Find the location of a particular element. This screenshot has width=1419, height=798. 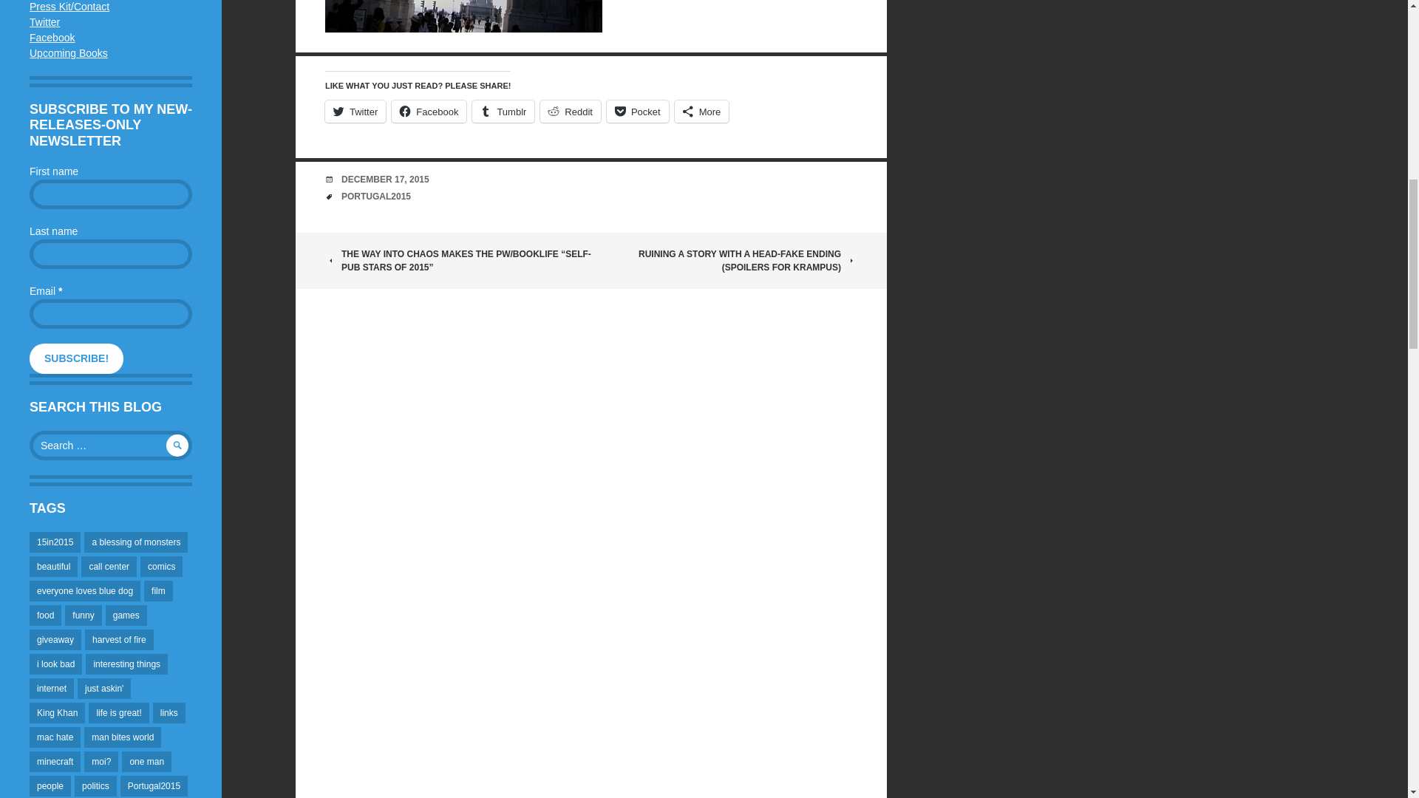

Search for: is located at coordinates (111, 446).